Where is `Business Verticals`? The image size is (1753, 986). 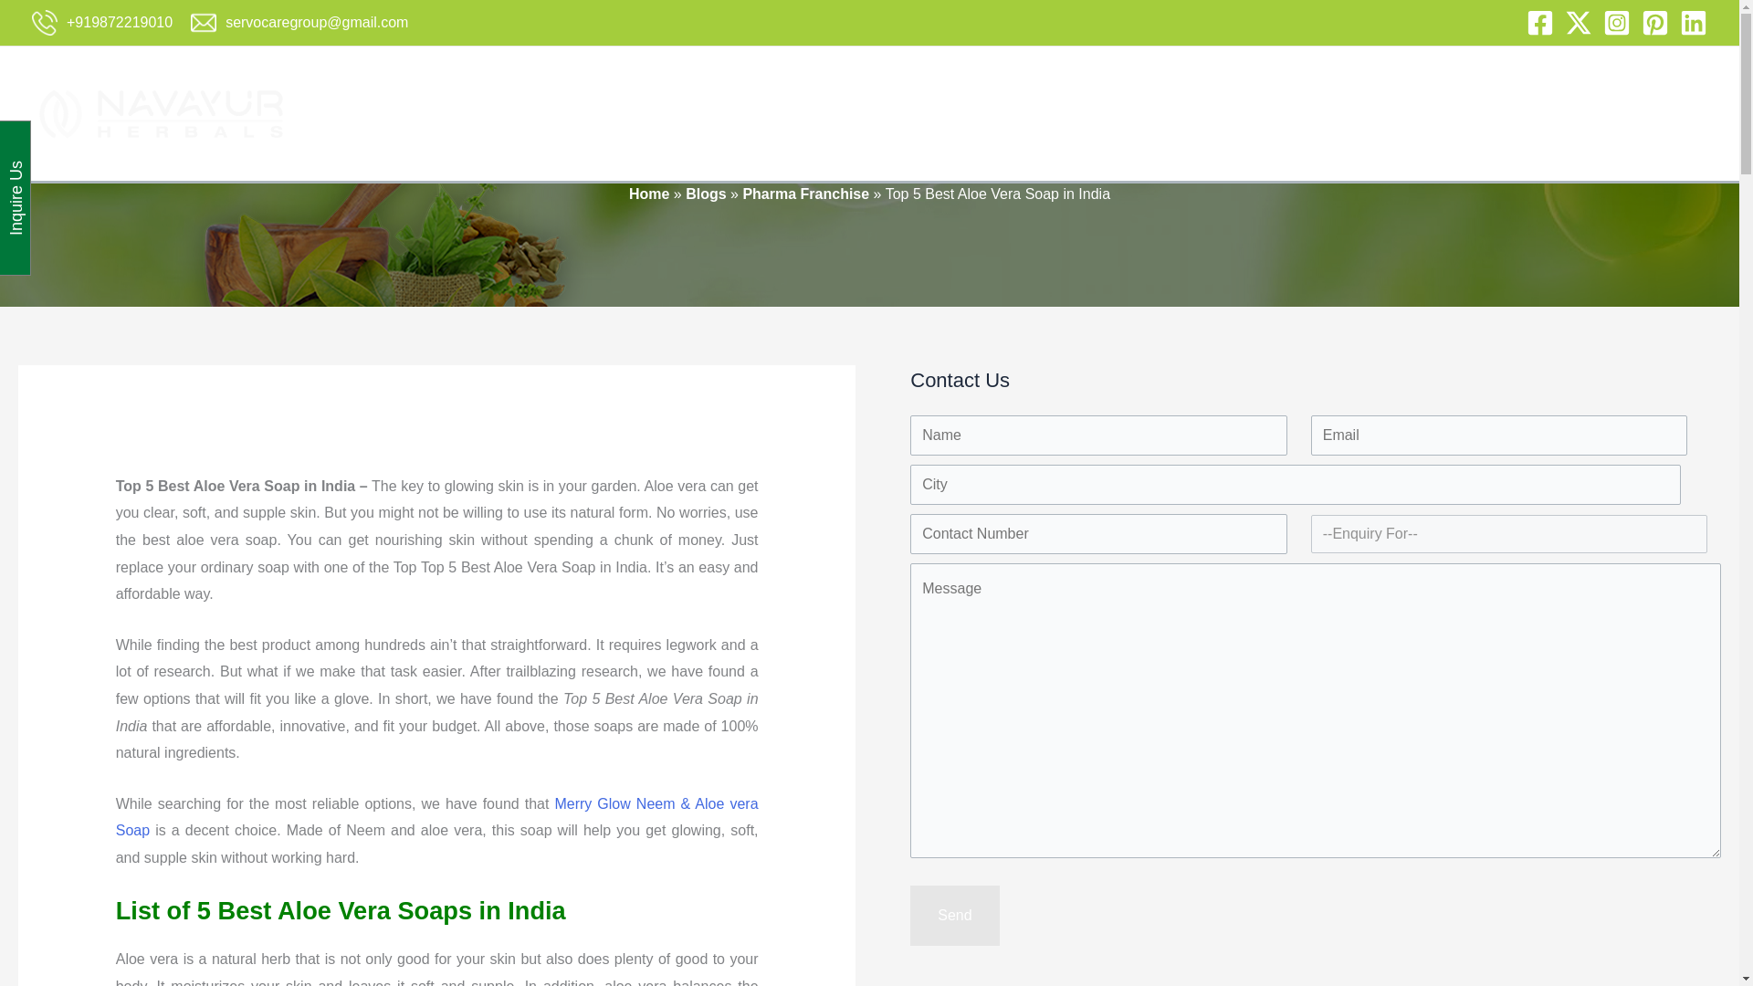 Business Verticals is located at coordinates (793, 113).